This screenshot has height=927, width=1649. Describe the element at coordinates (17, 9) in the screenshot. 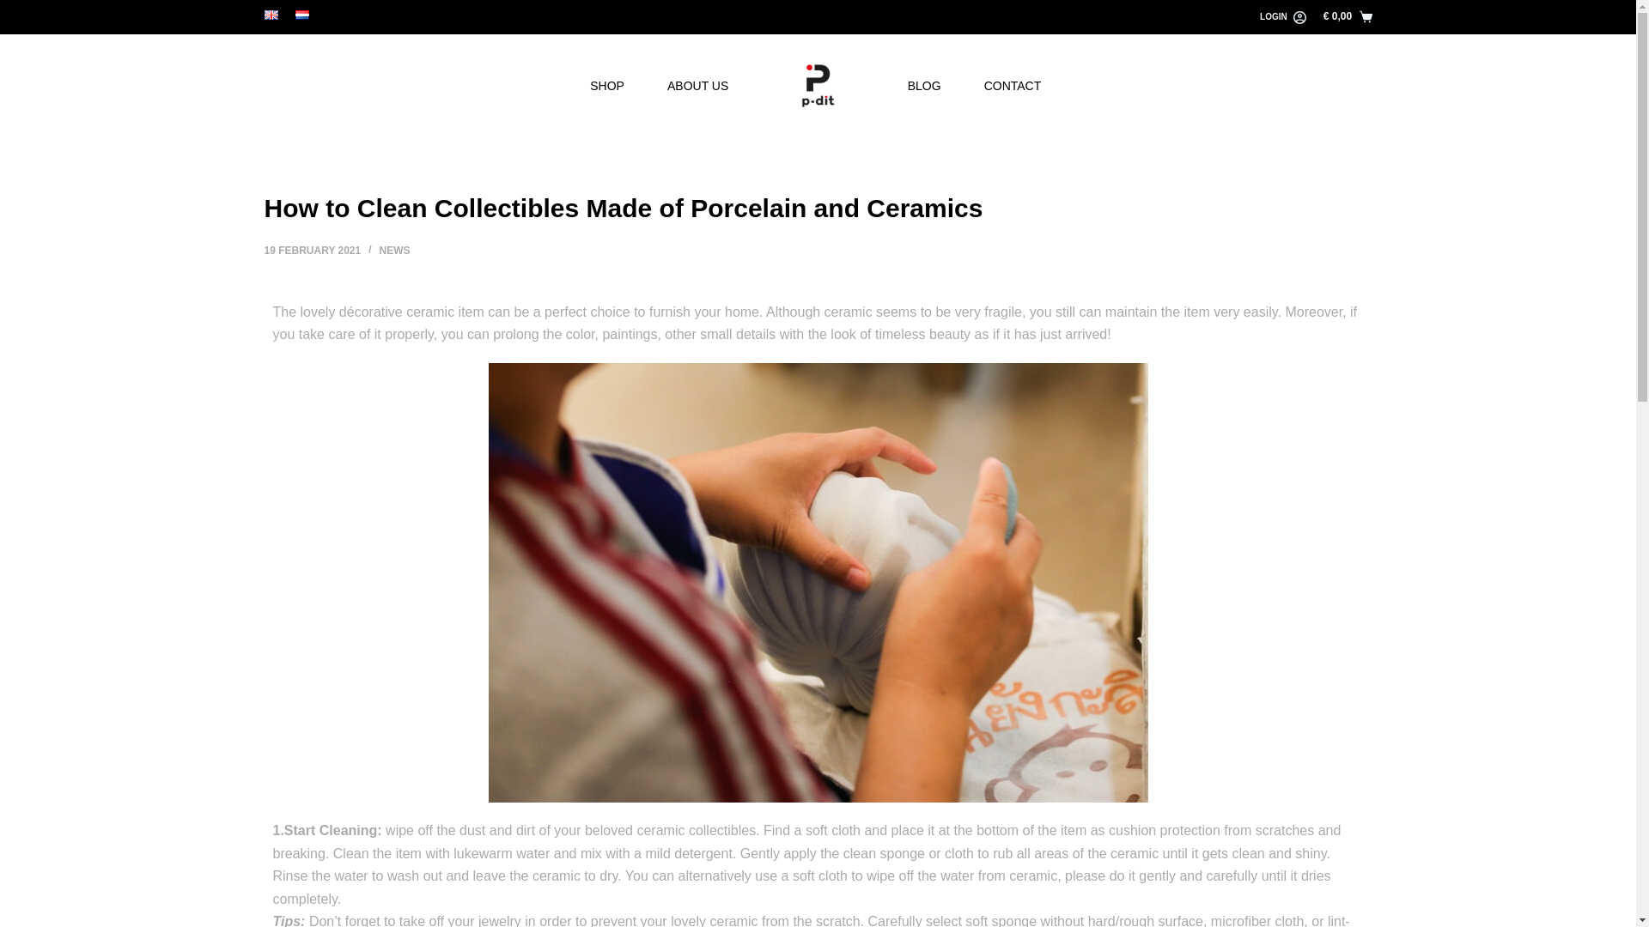

I see `Skip to content` at that location.